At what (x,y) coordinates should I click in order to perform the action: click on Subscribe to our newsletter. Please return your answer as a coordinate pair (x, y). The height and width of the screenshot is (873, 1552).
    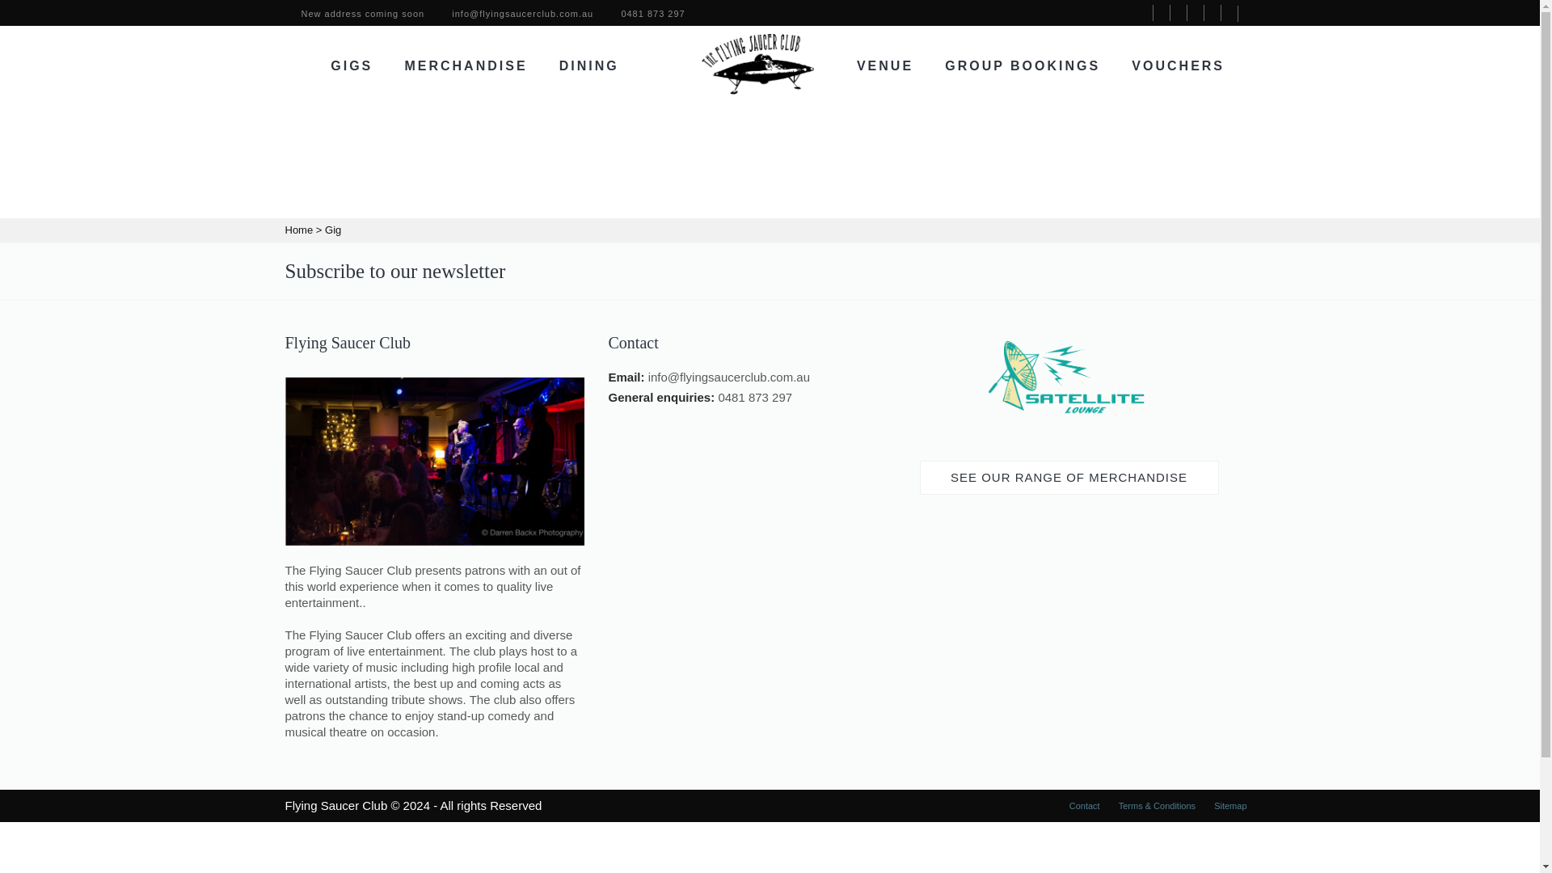
    Looking at the image, I should click on (394, 270).